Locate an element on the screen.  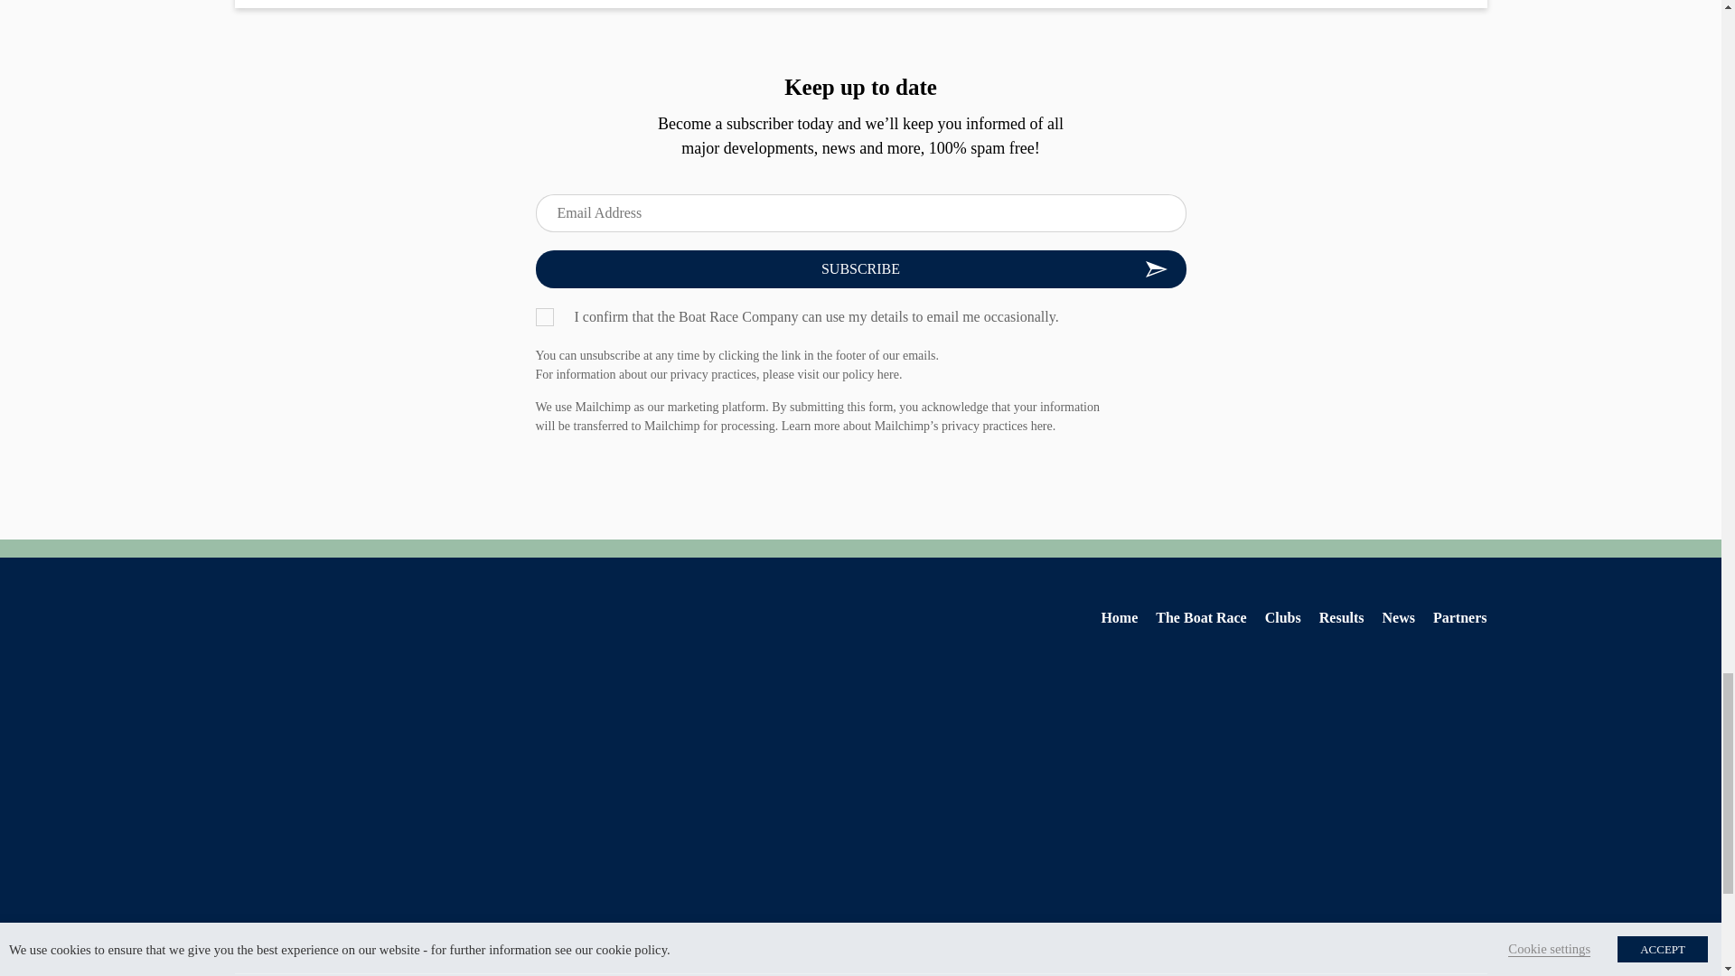
Y is located at coordinates (544, 316).